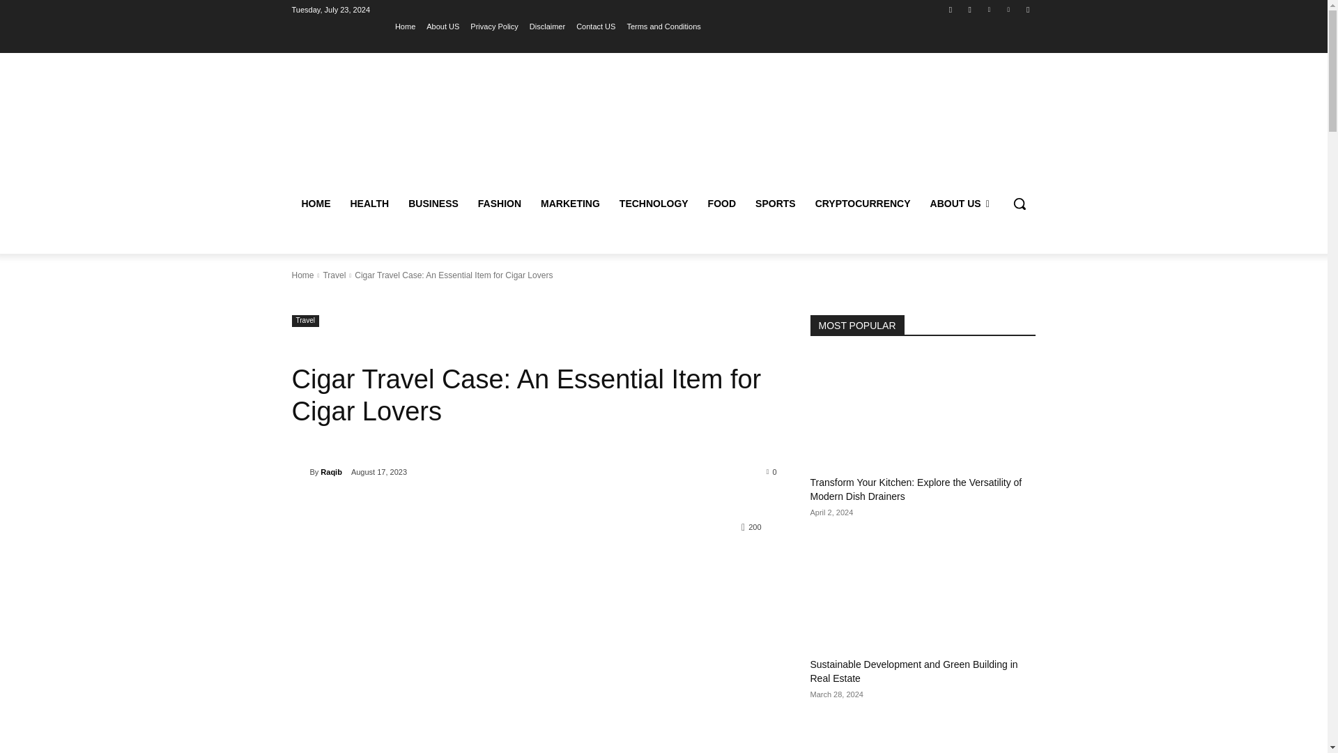 This screenshot has height=753, width=1338. Describe the element at coordinates (494, 26) in the screenshot. I see `Privacy Policy` at that location.